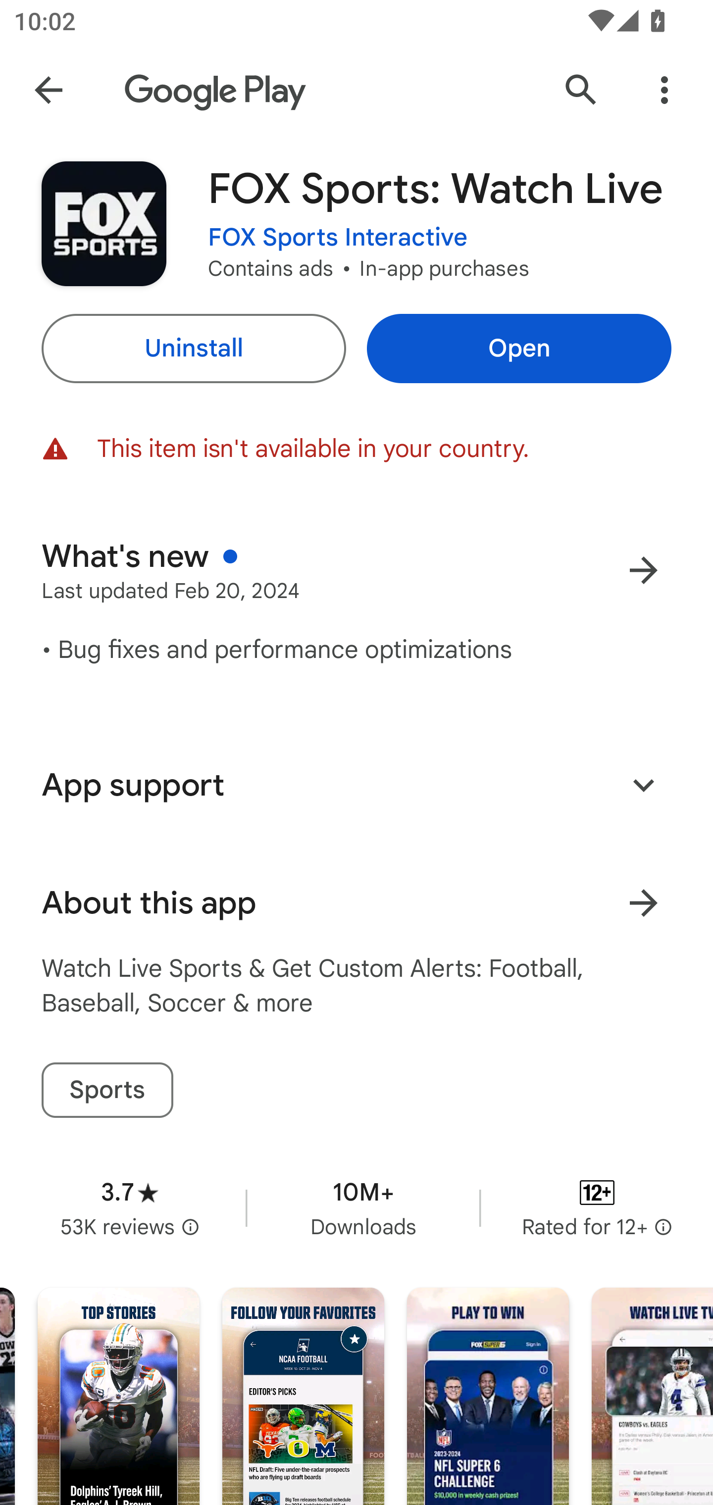  I want to click on Navigate up, so click(49, 90).